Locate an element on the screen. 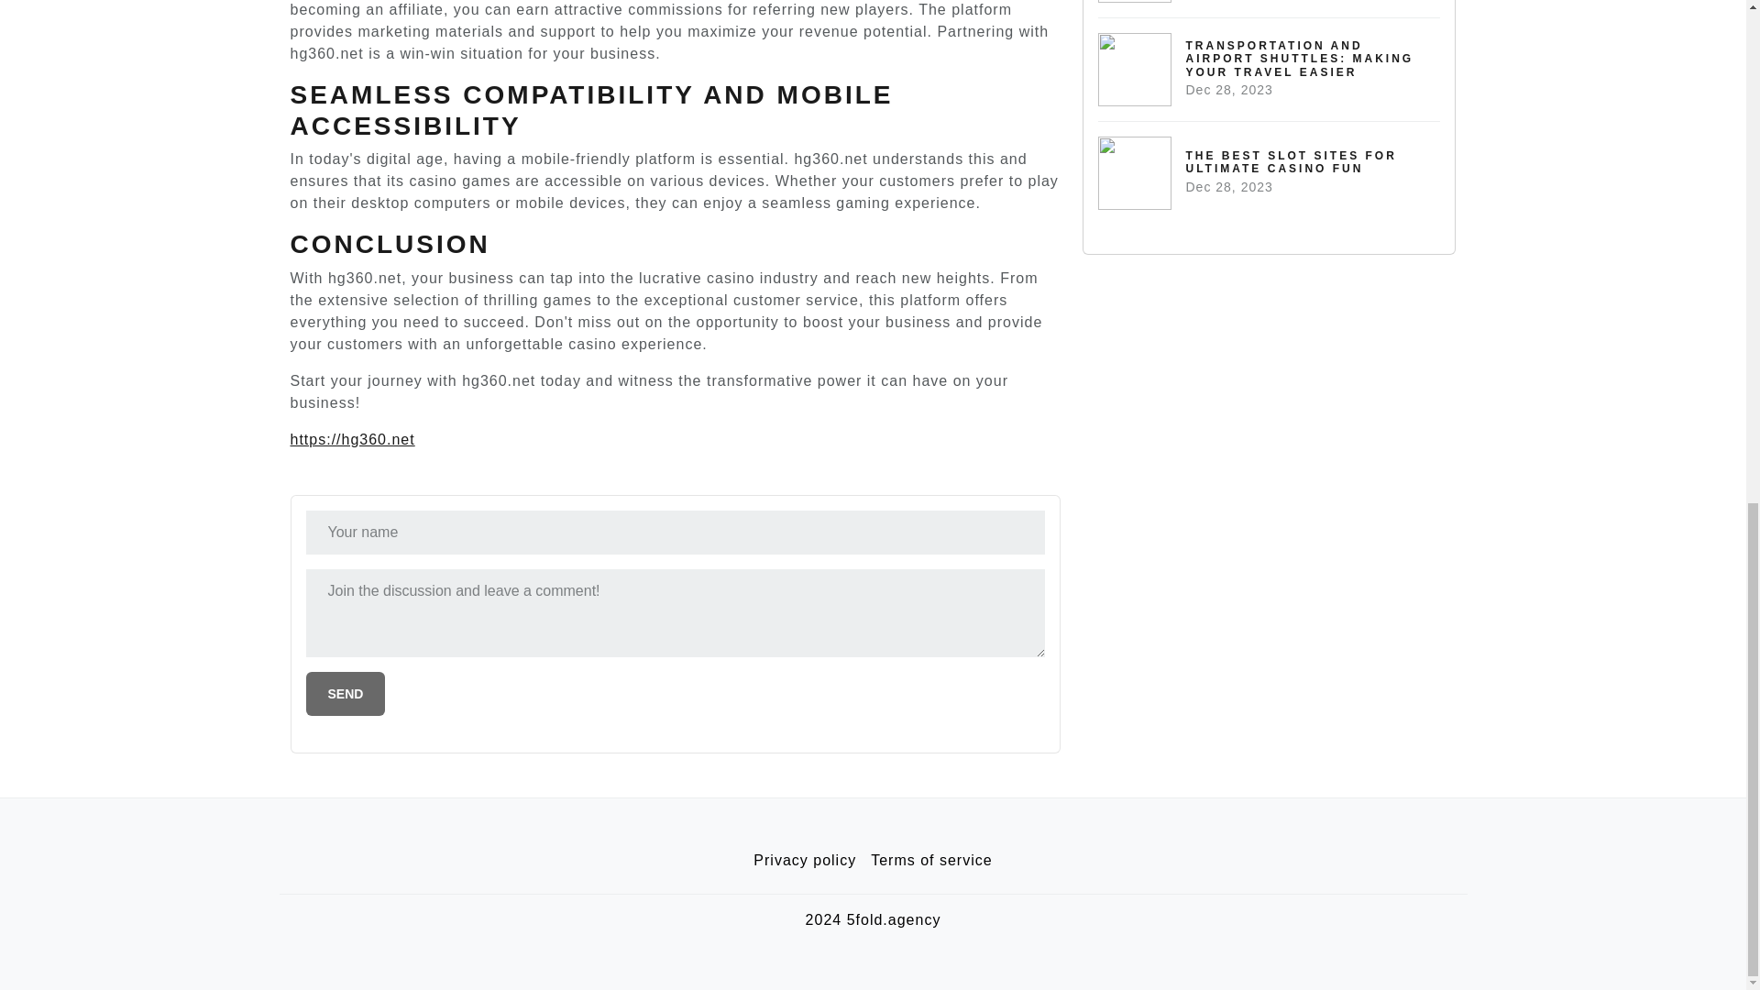 This screenshot has height=990, width=1760. Send is located at coordinates (346, 693).